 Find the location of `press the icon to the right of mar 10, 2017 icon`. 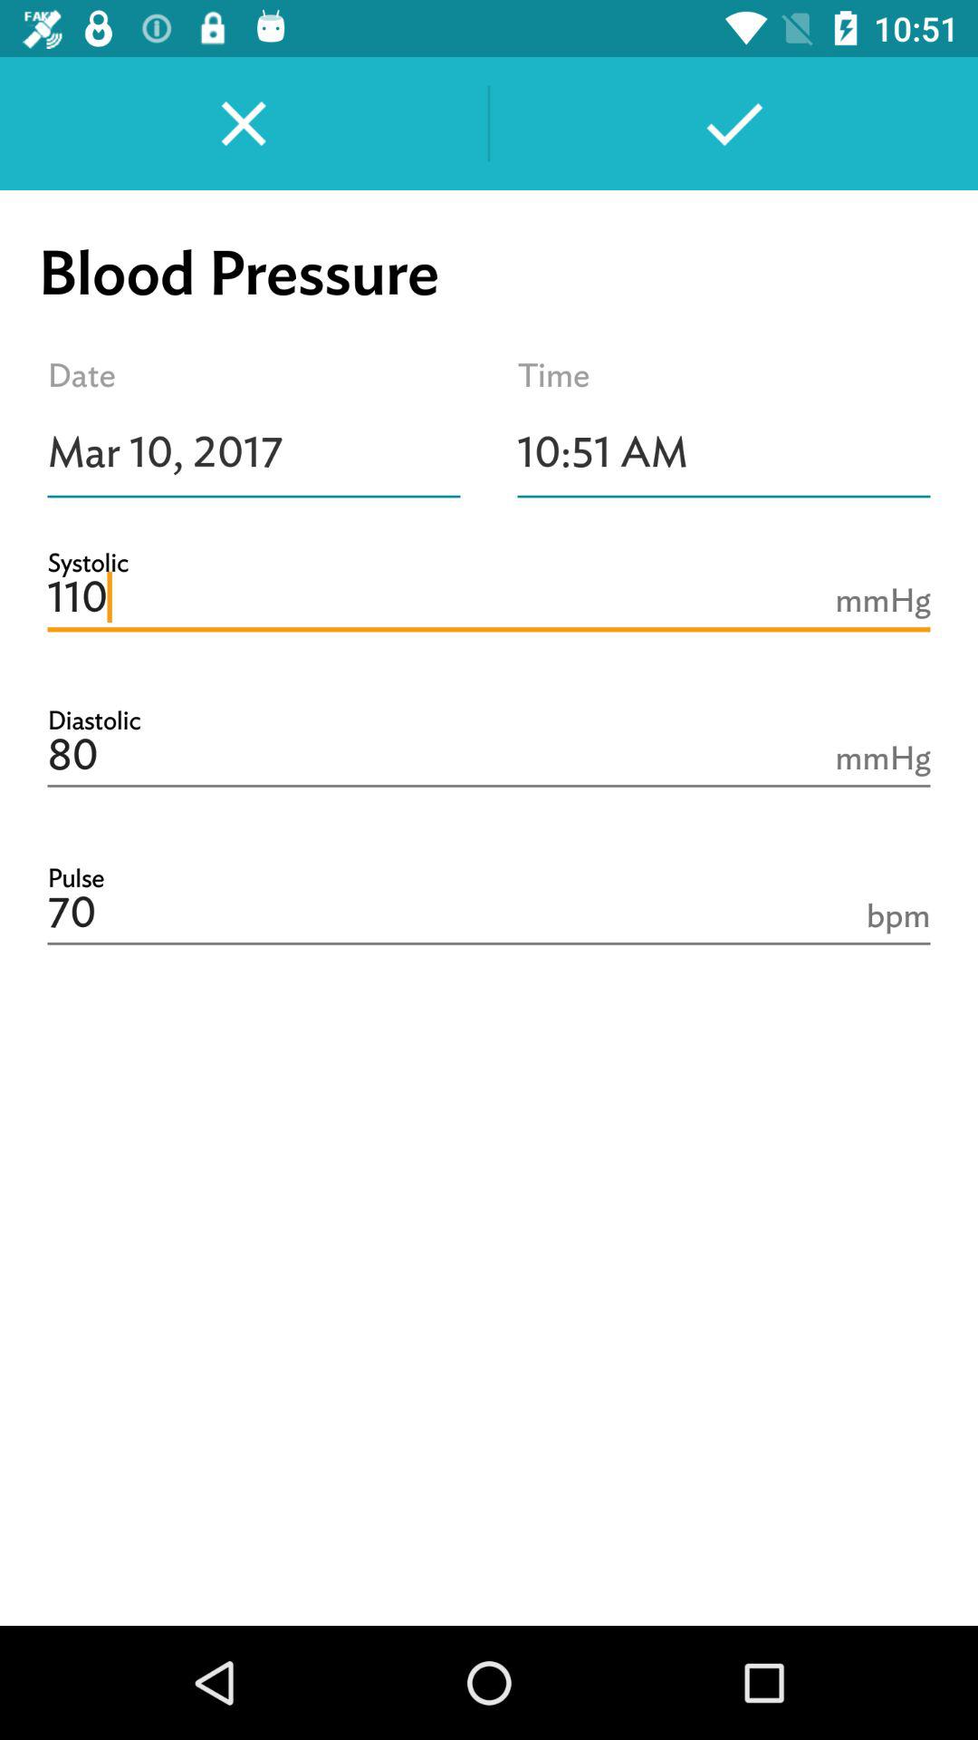

press the icon to the right of mar 10, 2017 icon is located at coordinates (724, 452).